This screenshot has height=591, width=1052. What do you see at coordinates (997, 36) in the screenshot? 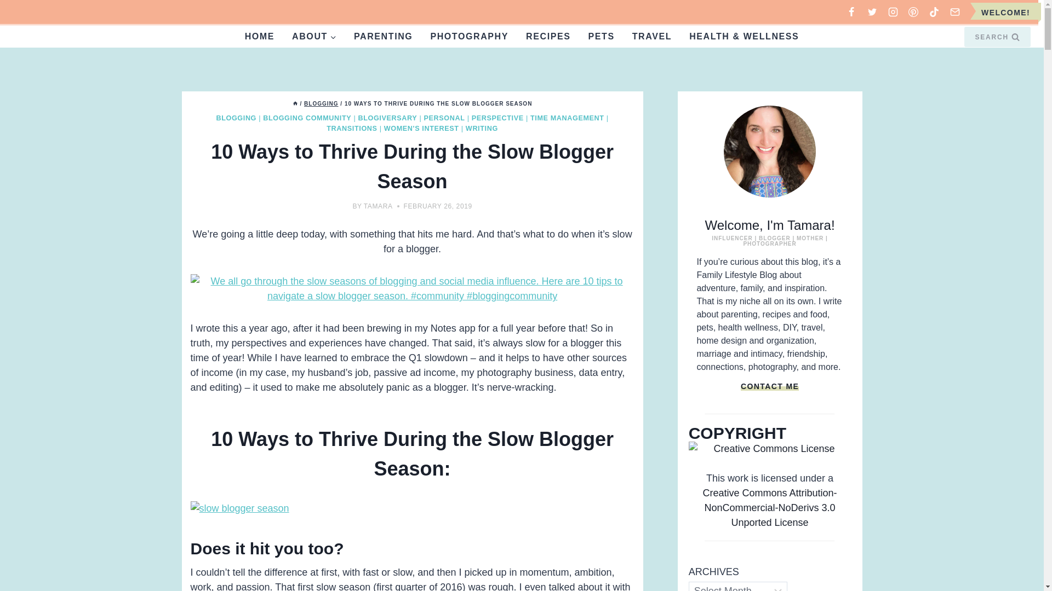
I see `SEARCH` at bounding box center [997, 36].